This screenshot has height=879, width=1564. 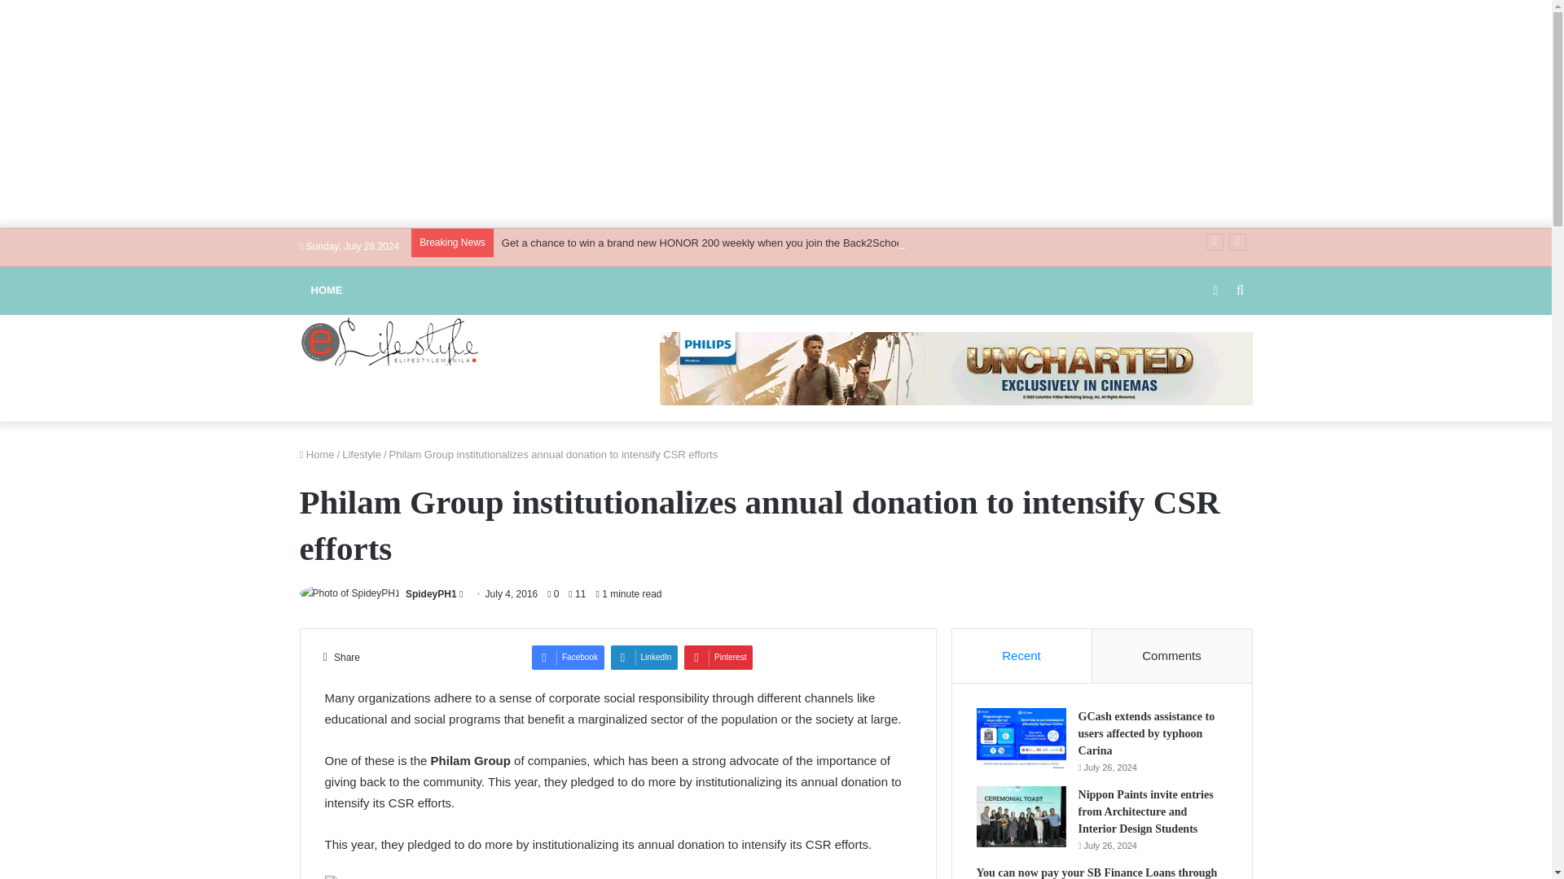 What do you see at coordinates (362, 453) in the screenshot?
I see `Lifestyle` at bounding box center [362, 453].